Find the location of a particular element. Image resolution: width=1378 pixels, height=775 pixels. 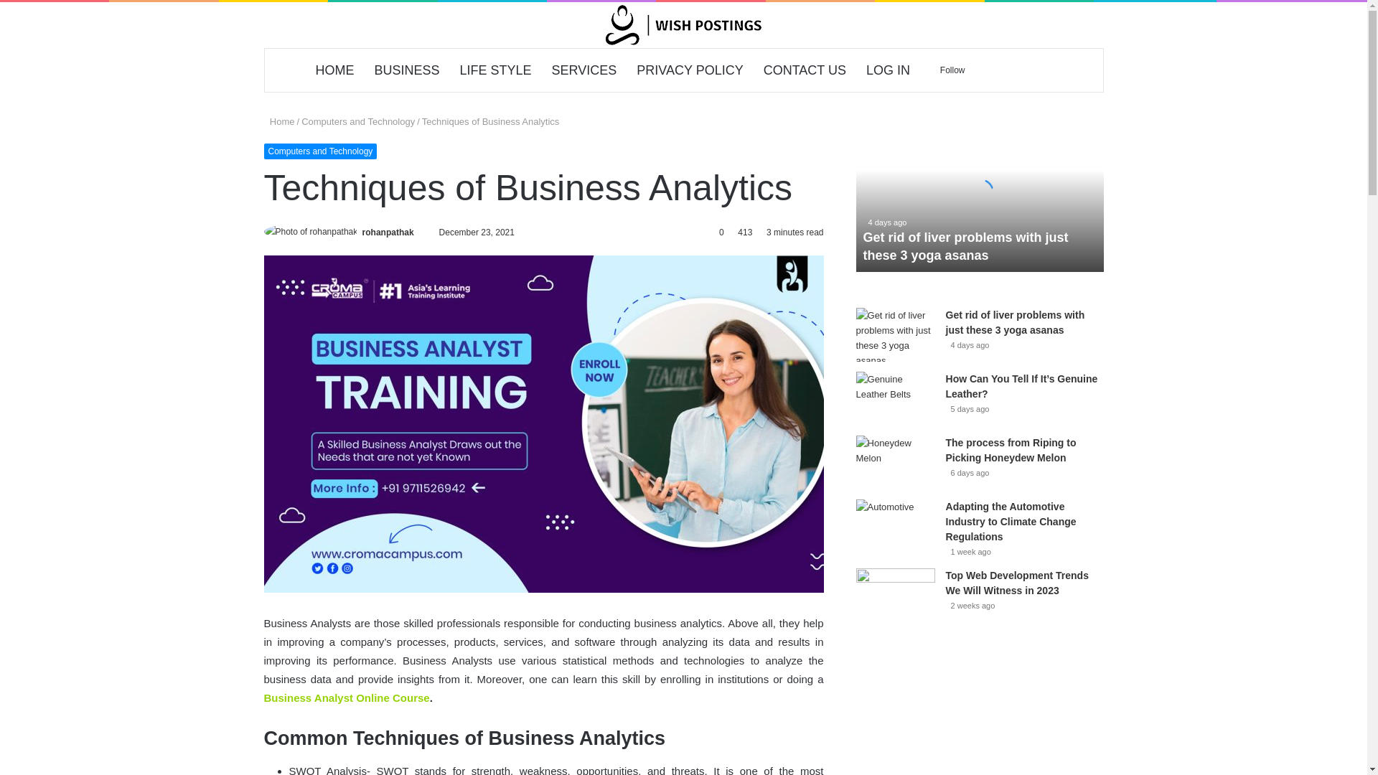

Business Analyst Online Course is located at coordinates (347, 697).